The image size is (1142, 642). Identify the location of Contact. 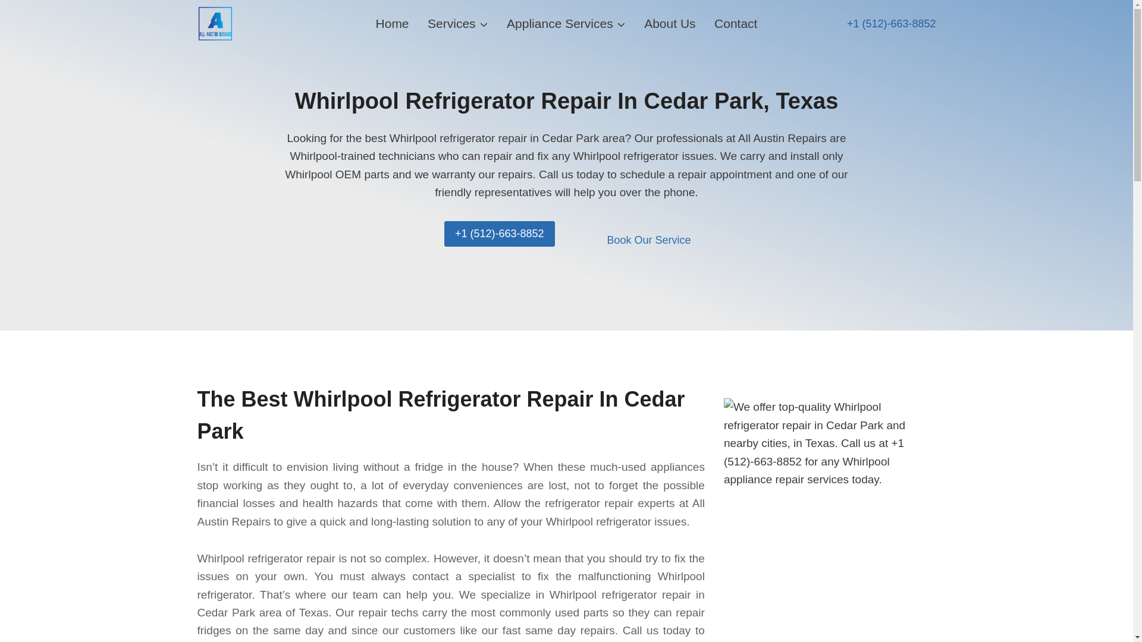
(735, 24).